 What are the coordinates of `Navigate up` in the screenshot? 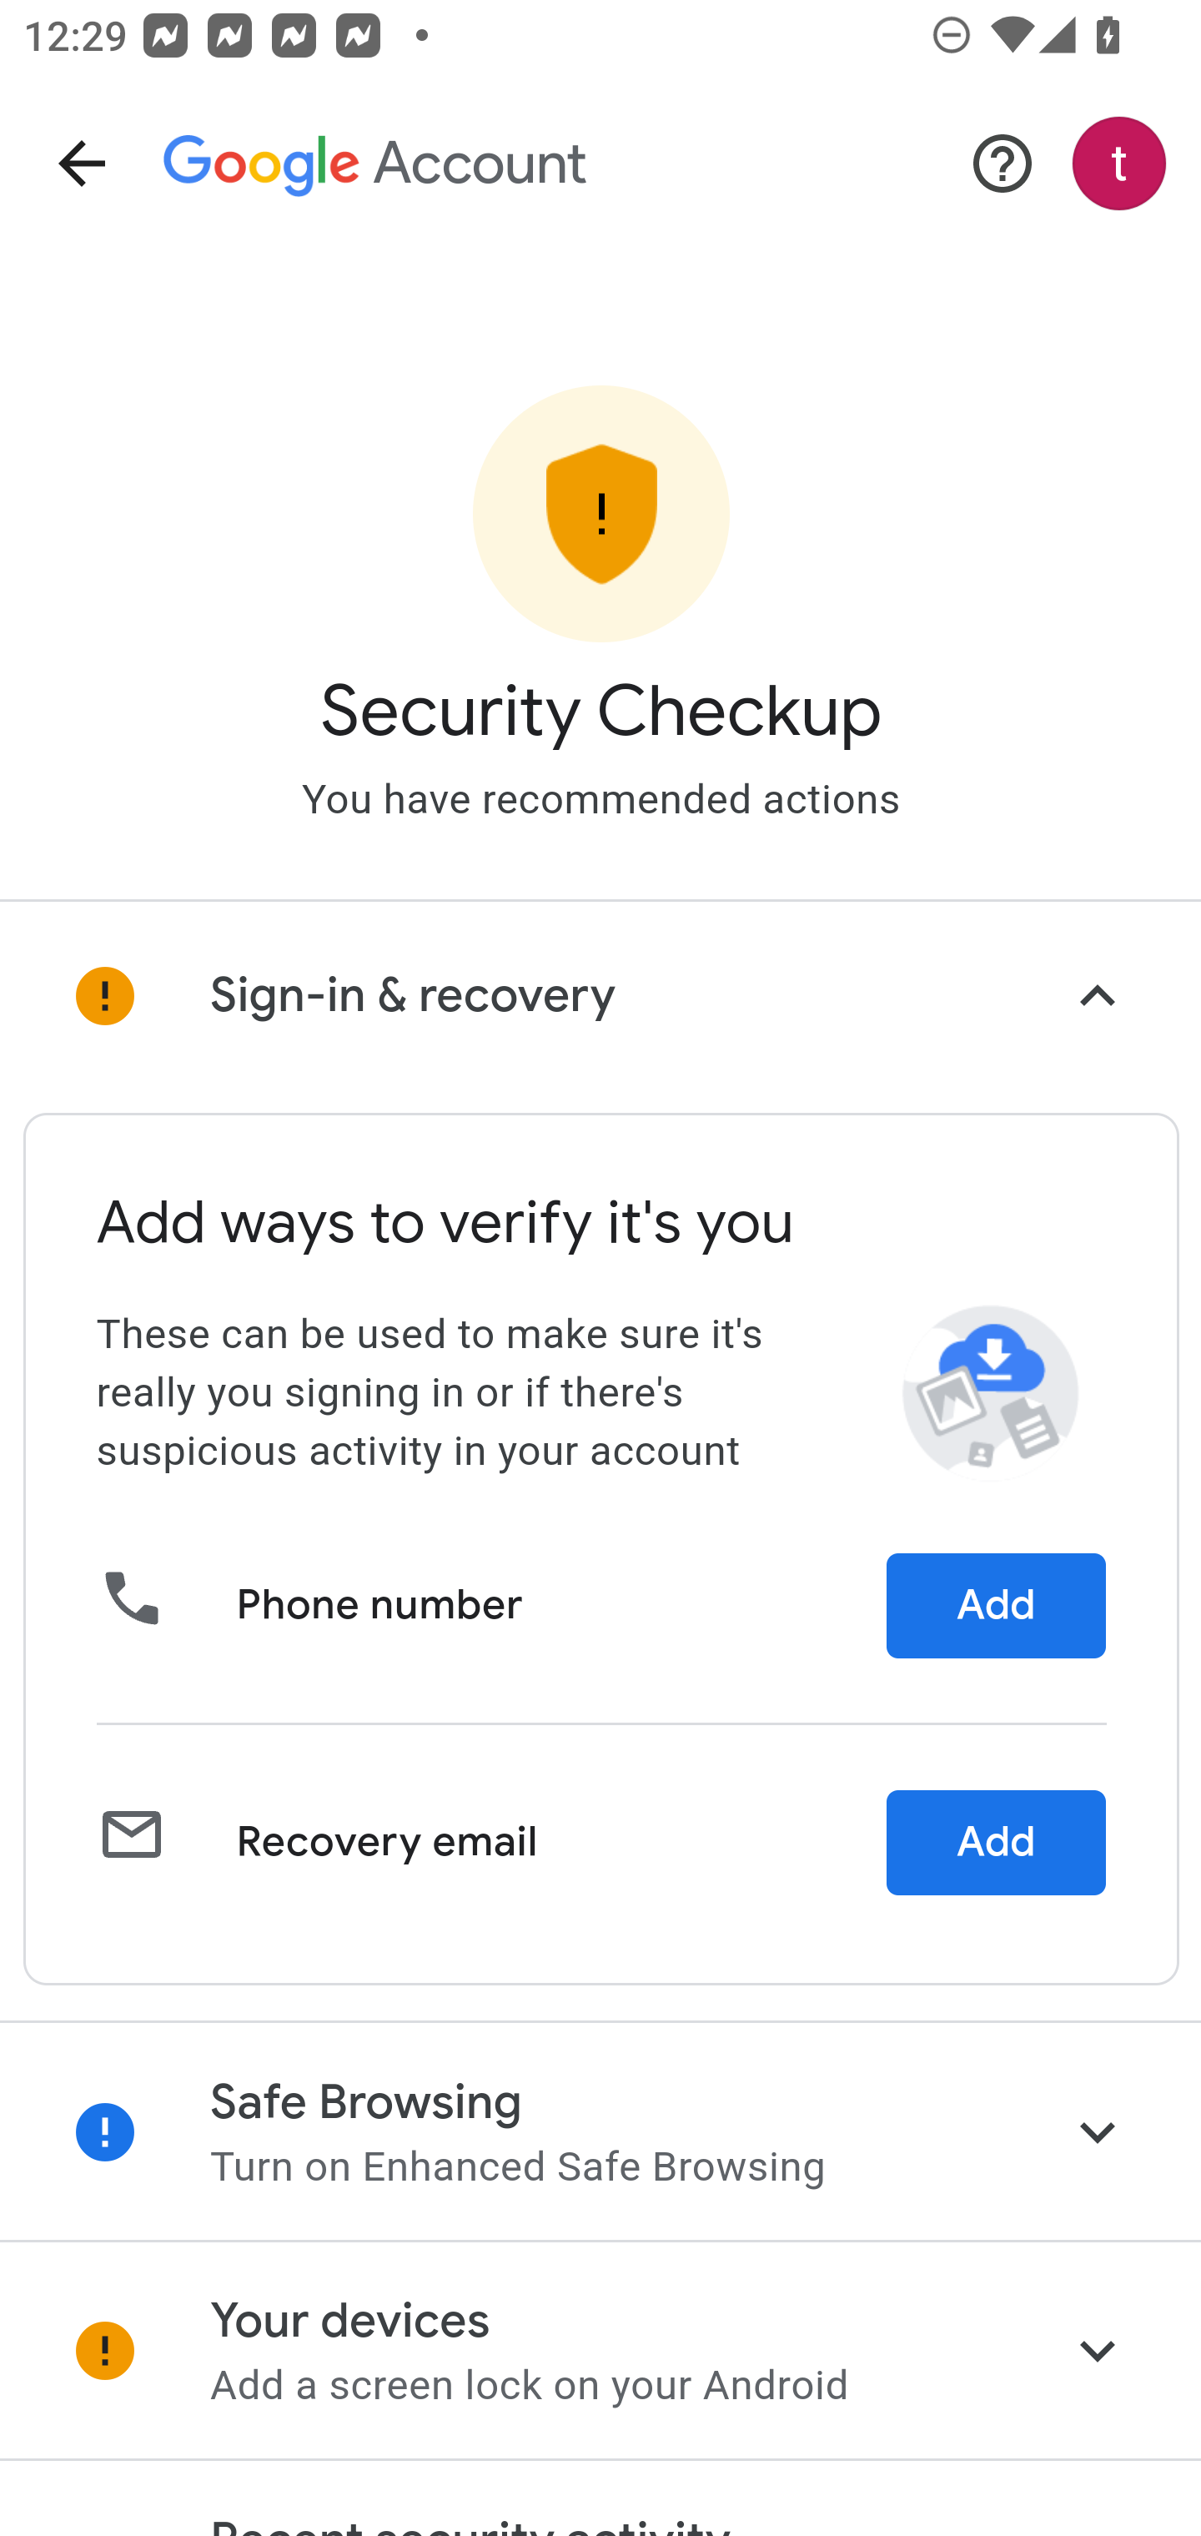 It's located at (82, 164).